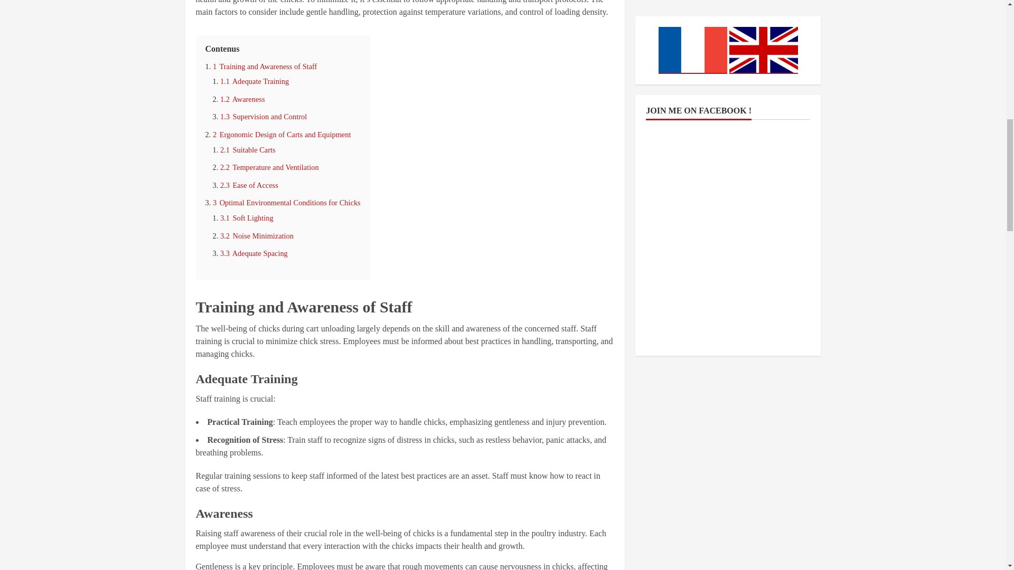 This screenshot has width=1014, height=570. What do you see at coordinates (247, 218) in the screenshot?
I see `3.1 Soft Lighting` at bounding box center [247, 218].